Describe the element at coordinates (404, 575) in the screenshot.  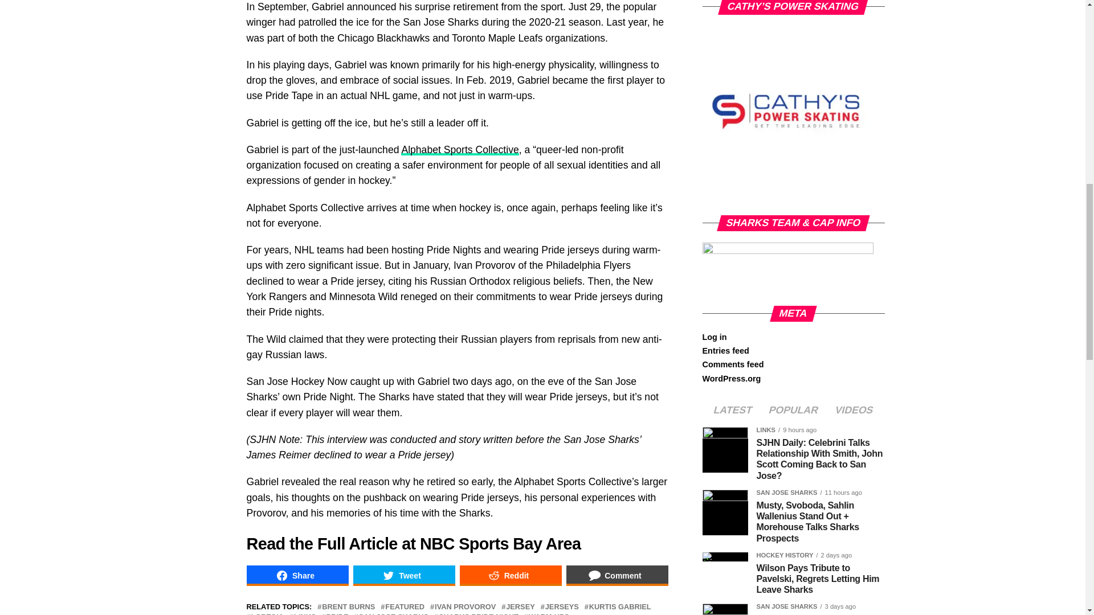
I see `Share on Tweet` at that location.